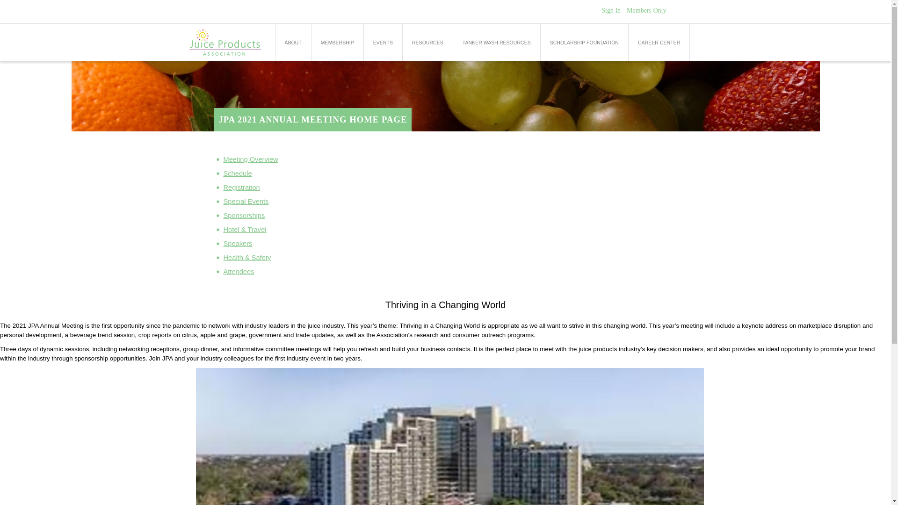 The image size is (898, 505). Describe the element at coordinates (244, 219) in the screenshot. I see `Sponsorships` at that location.